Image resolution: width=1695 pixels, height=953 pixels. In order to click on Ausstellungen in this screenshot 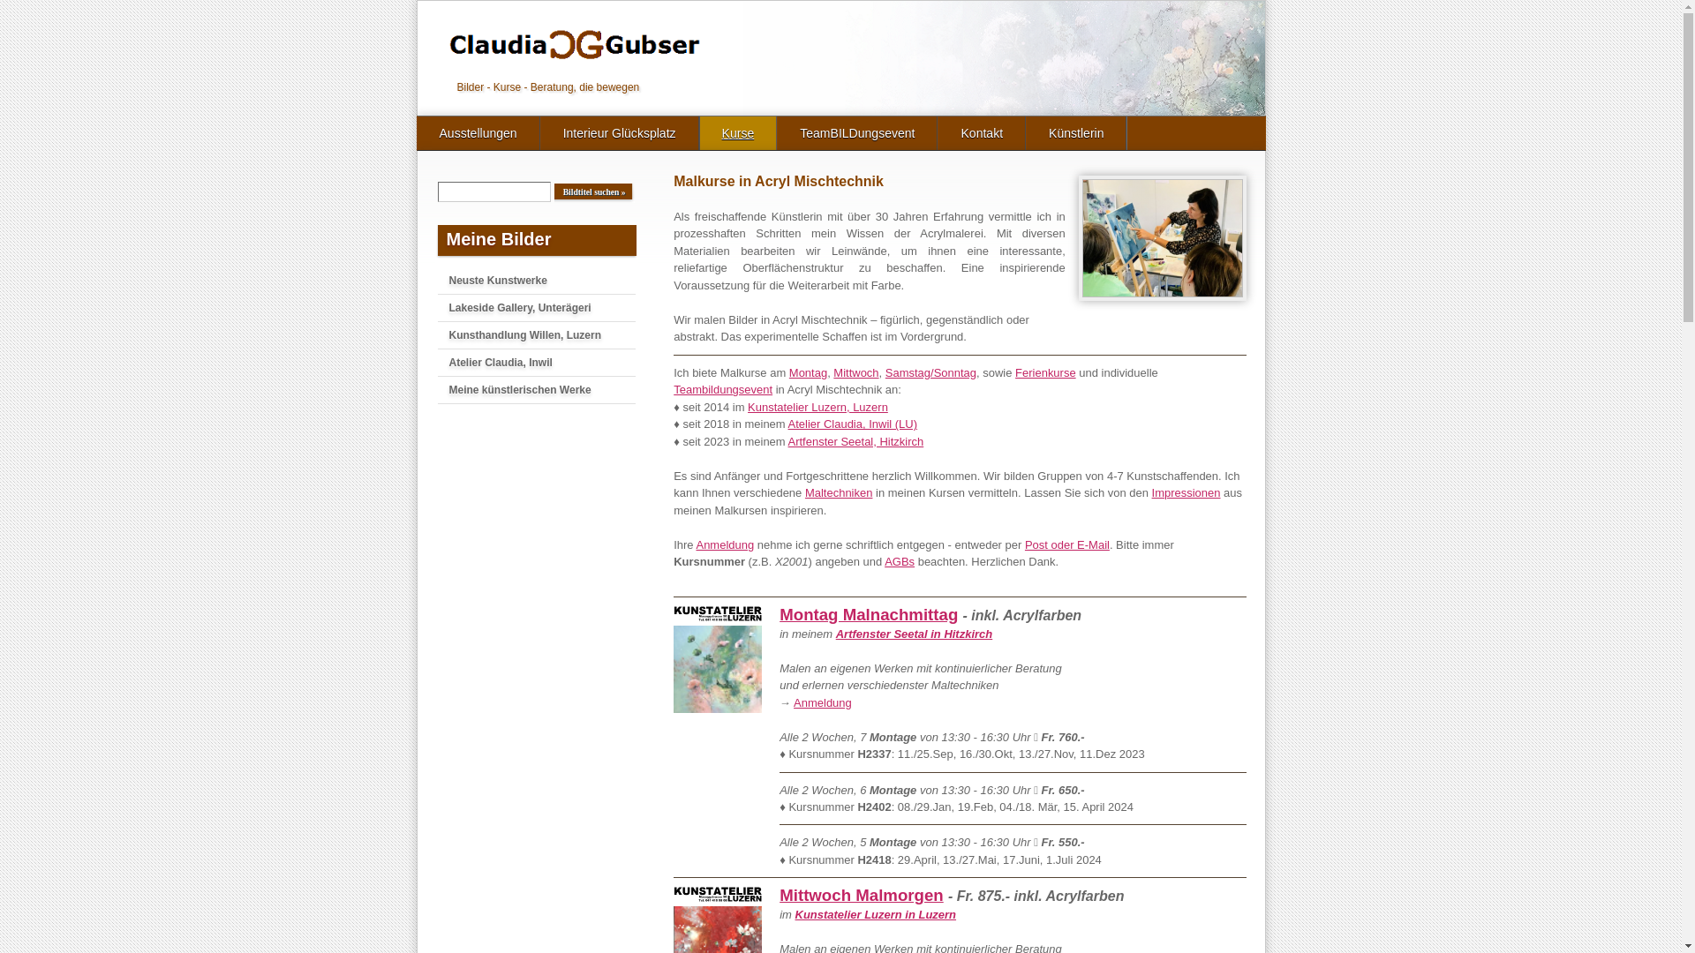, I will do `click(478, 140)`.